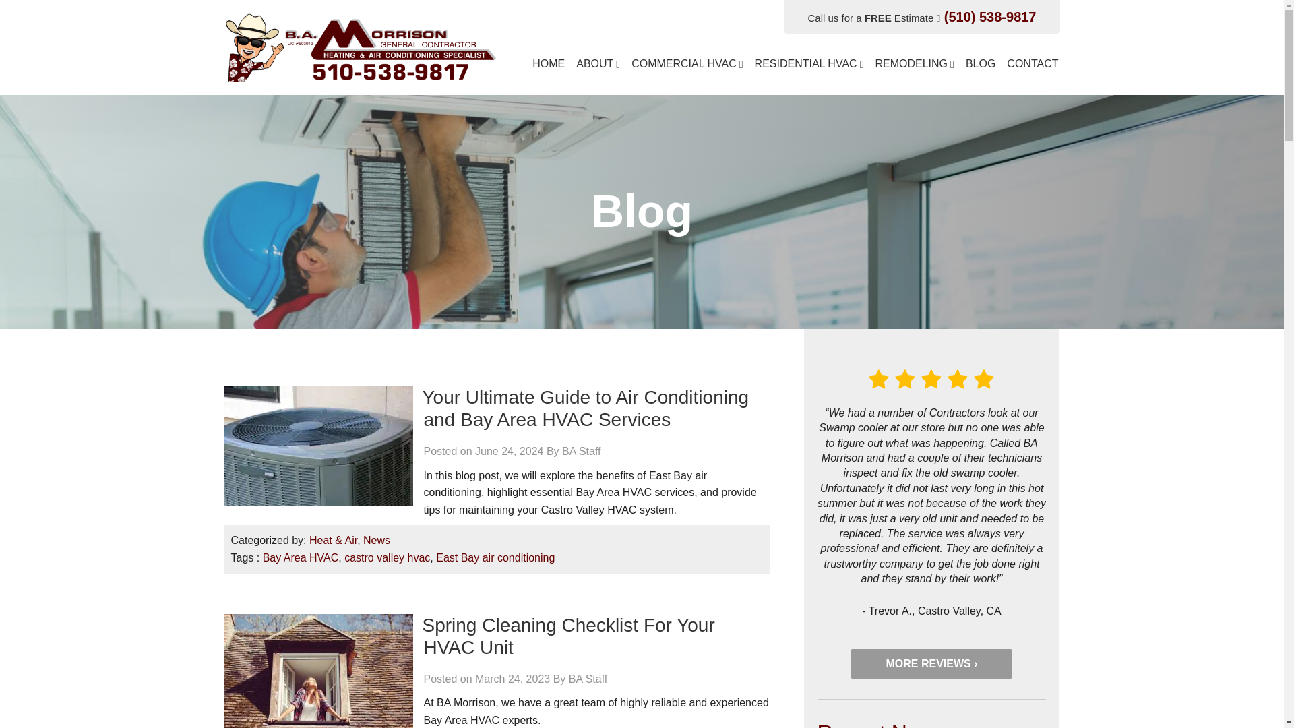  Describe the element at coordinates (387, 557) in the screenshot. I see `castro valley hvac` at that location.